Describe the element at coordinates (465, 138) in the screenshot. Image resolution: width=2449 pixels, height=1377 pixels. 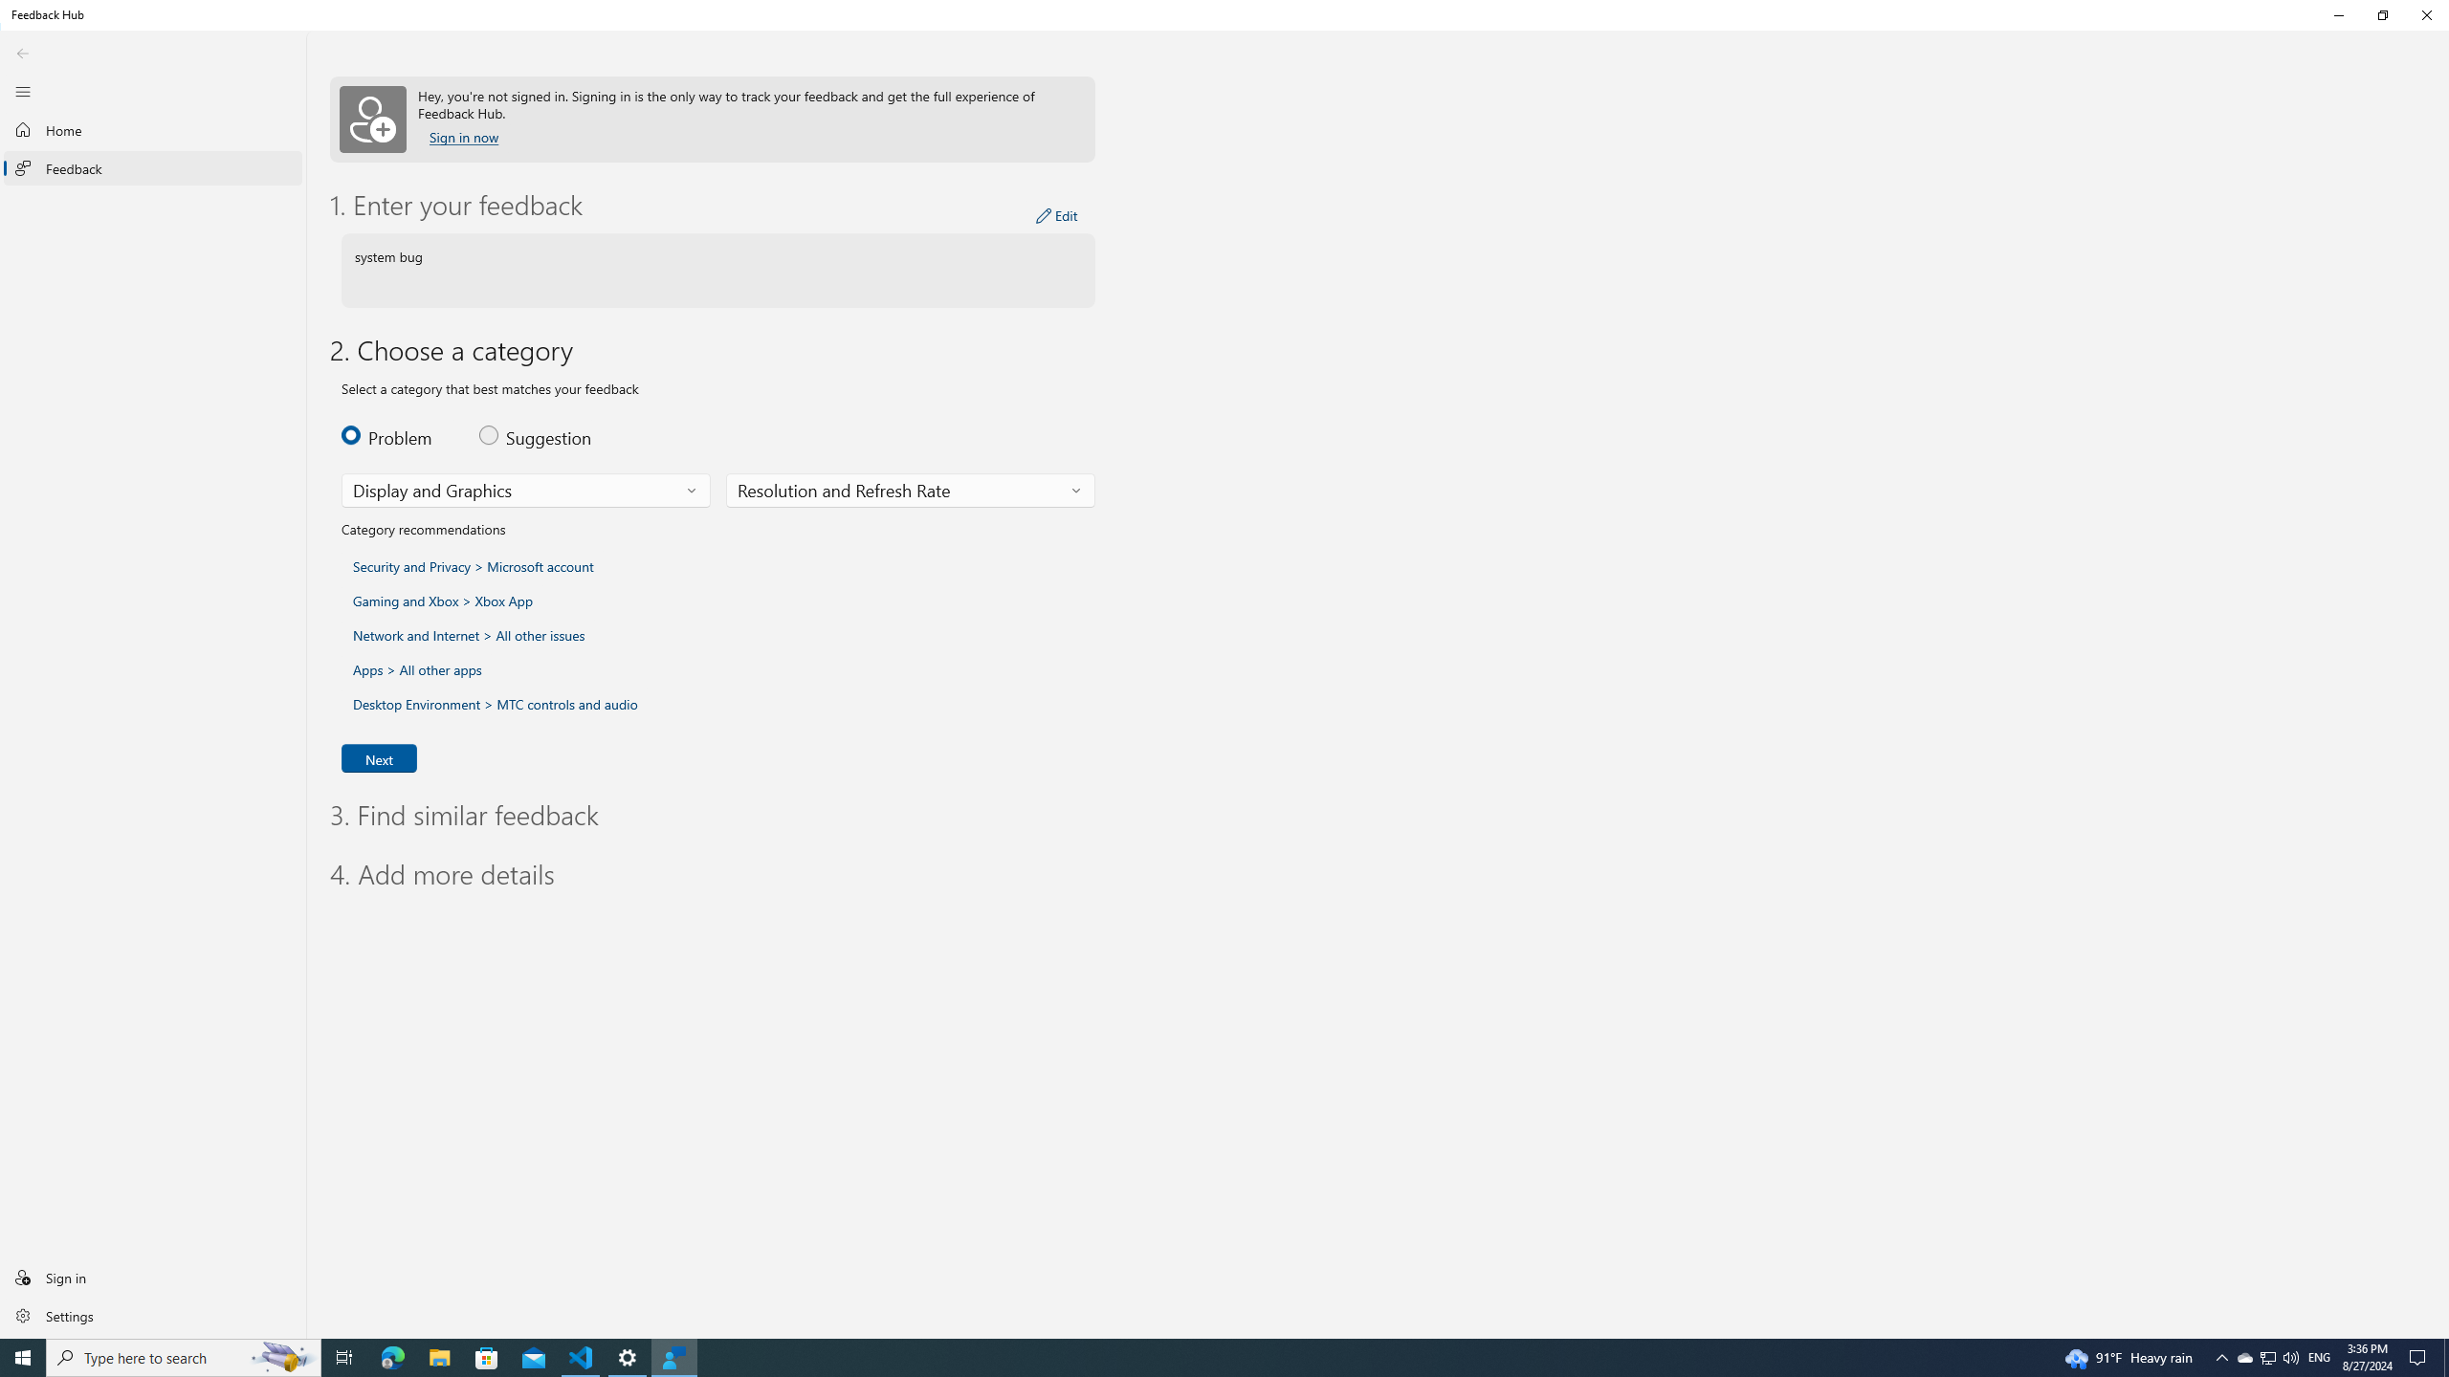
I see `Sign in now` at that location.